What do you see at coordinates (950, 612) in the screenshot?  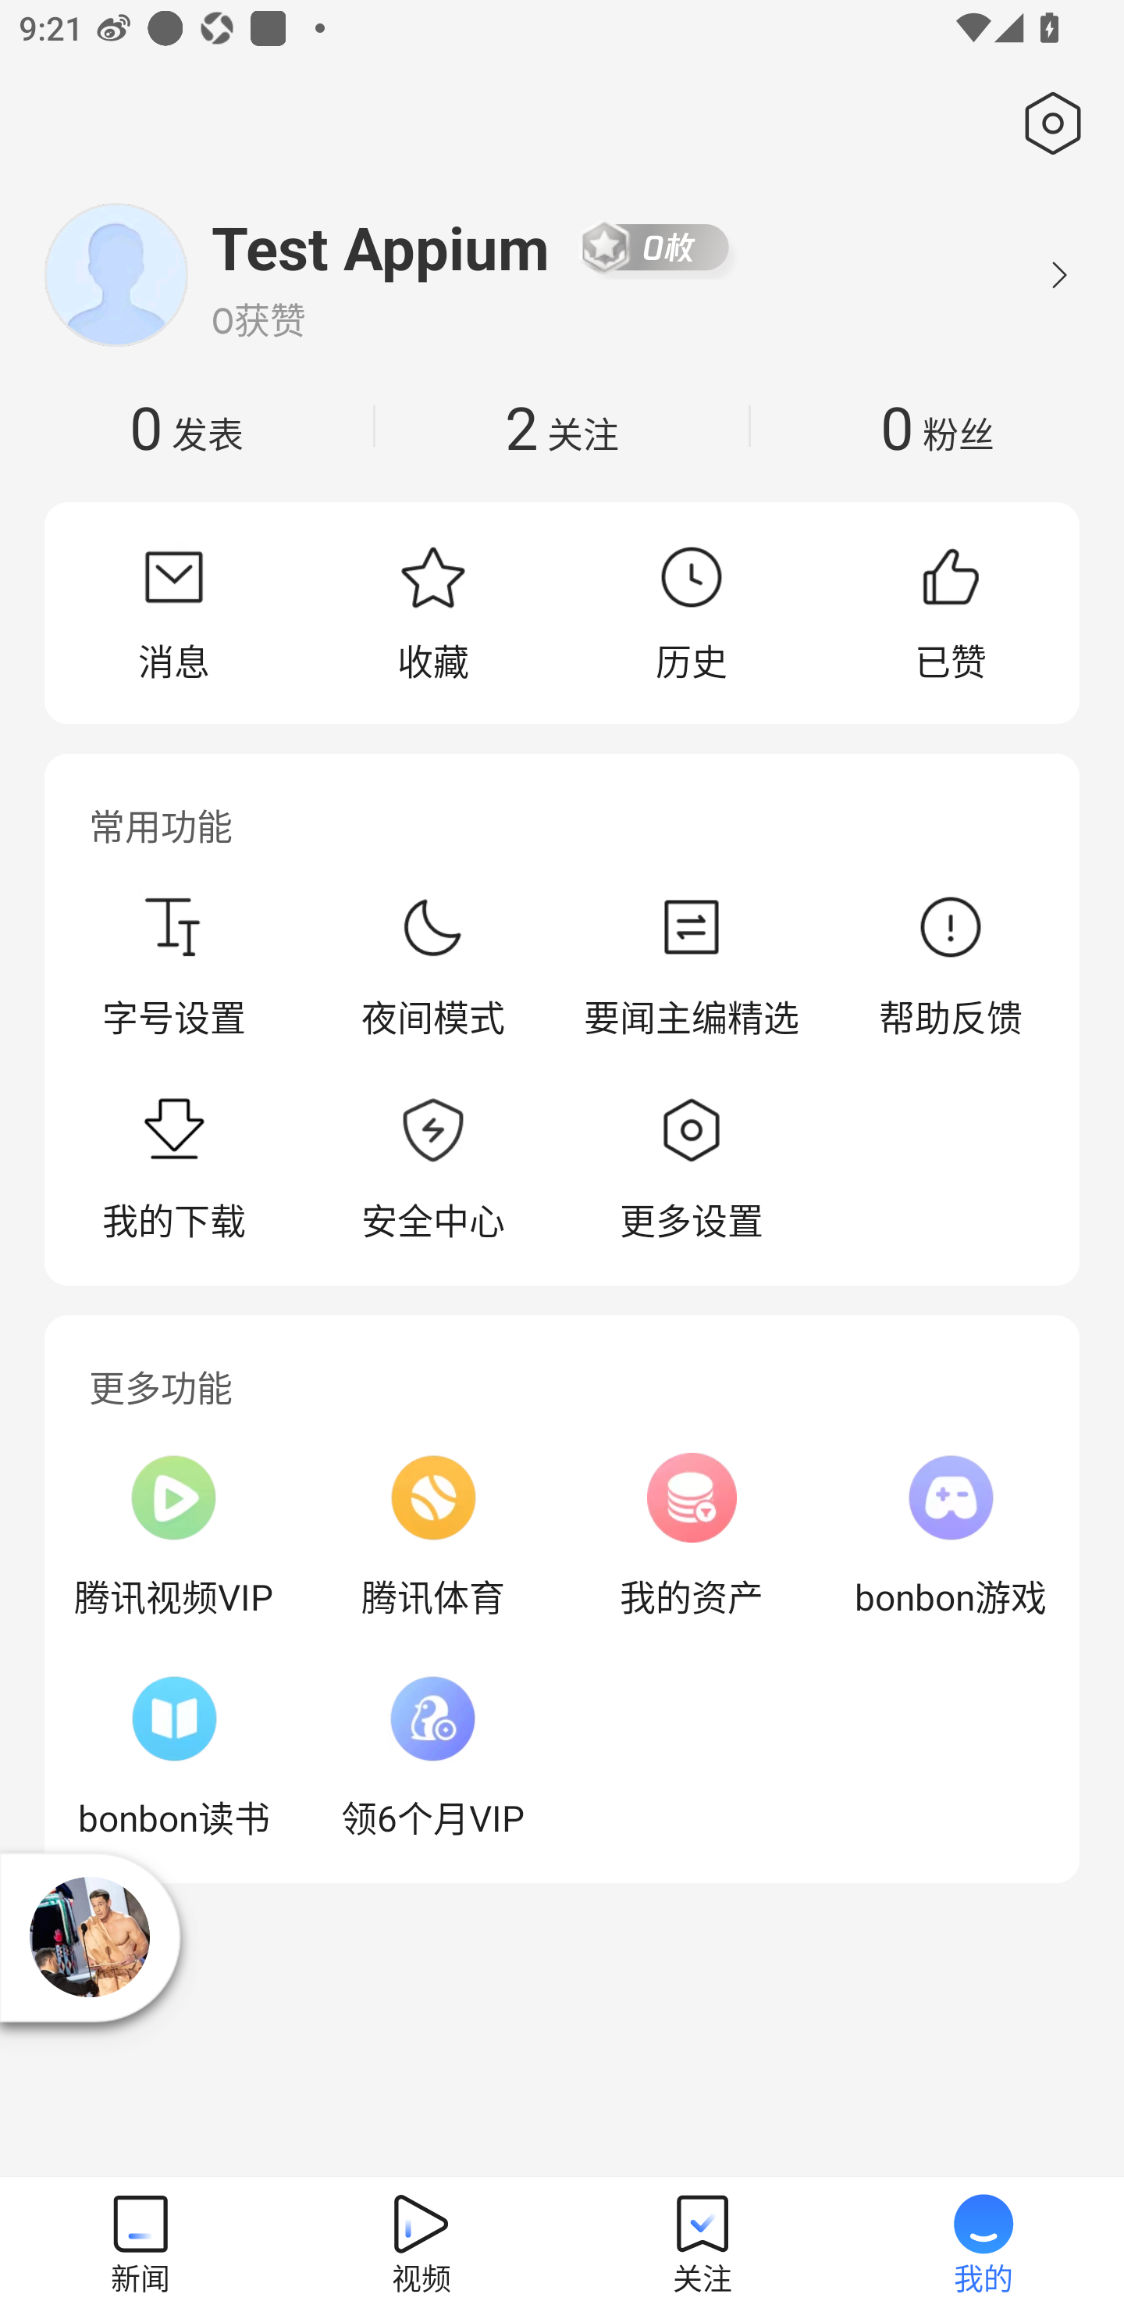 I see `已赞，可点击` at bounding box center [950, 612].